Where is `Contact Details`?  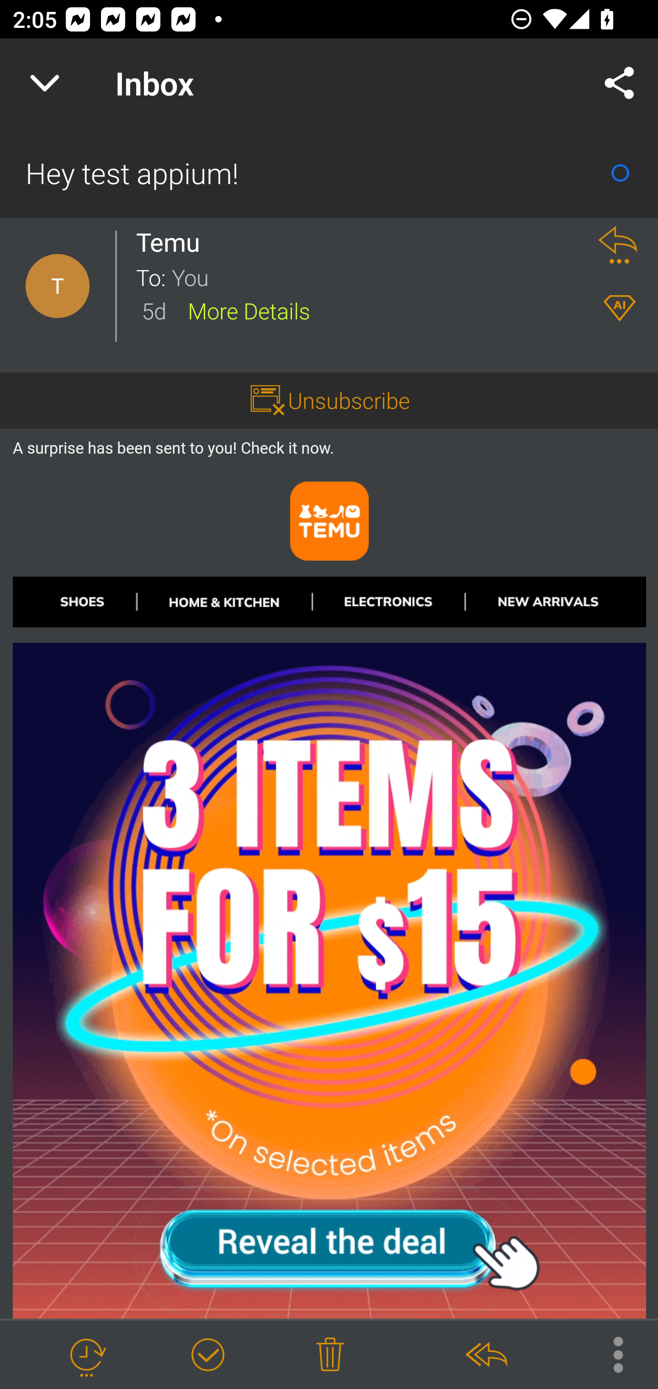 Contact Details is located at coordinates (58, 286).